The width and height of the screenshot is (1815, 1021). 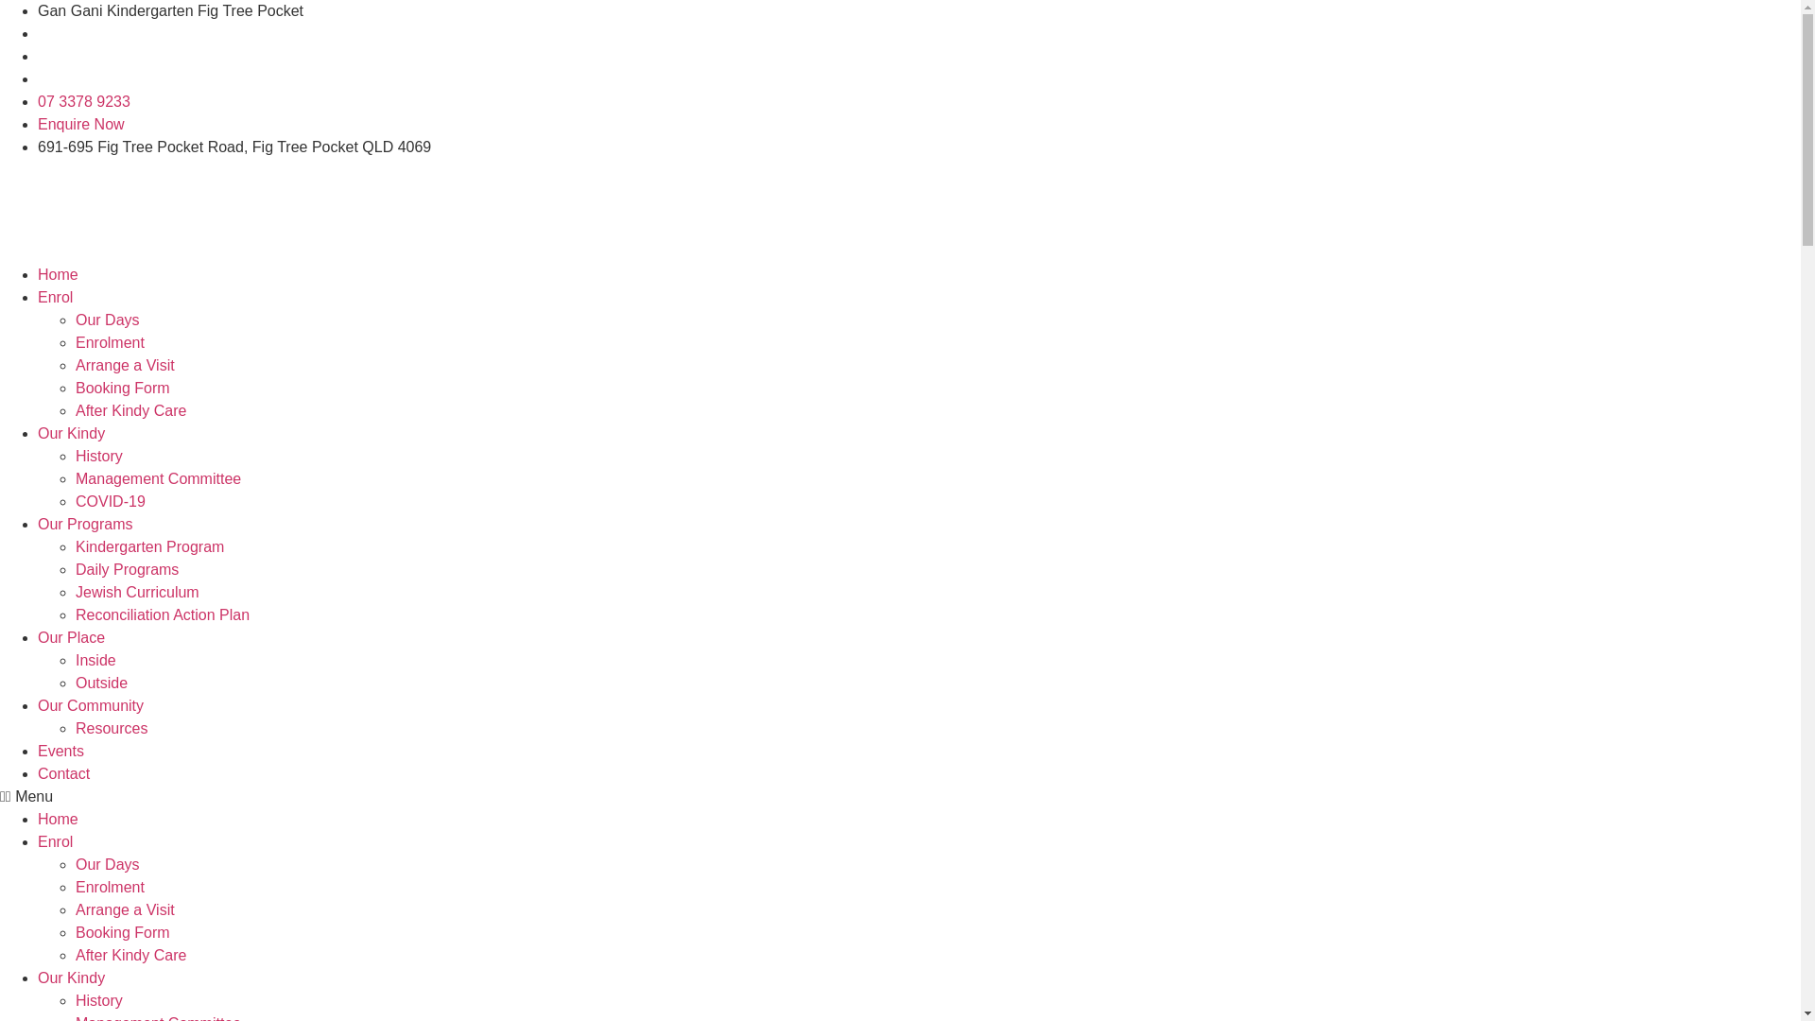 I want to click on After Kindy Care, so click(x=130, y=410).